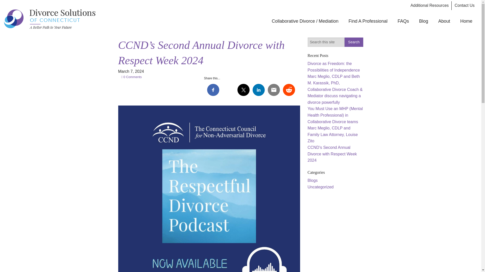 The width and height of the screenshot is (485, 272). Describe the element at coordinates (403, 21) in the screenshot. I see `FAQs` at that location.